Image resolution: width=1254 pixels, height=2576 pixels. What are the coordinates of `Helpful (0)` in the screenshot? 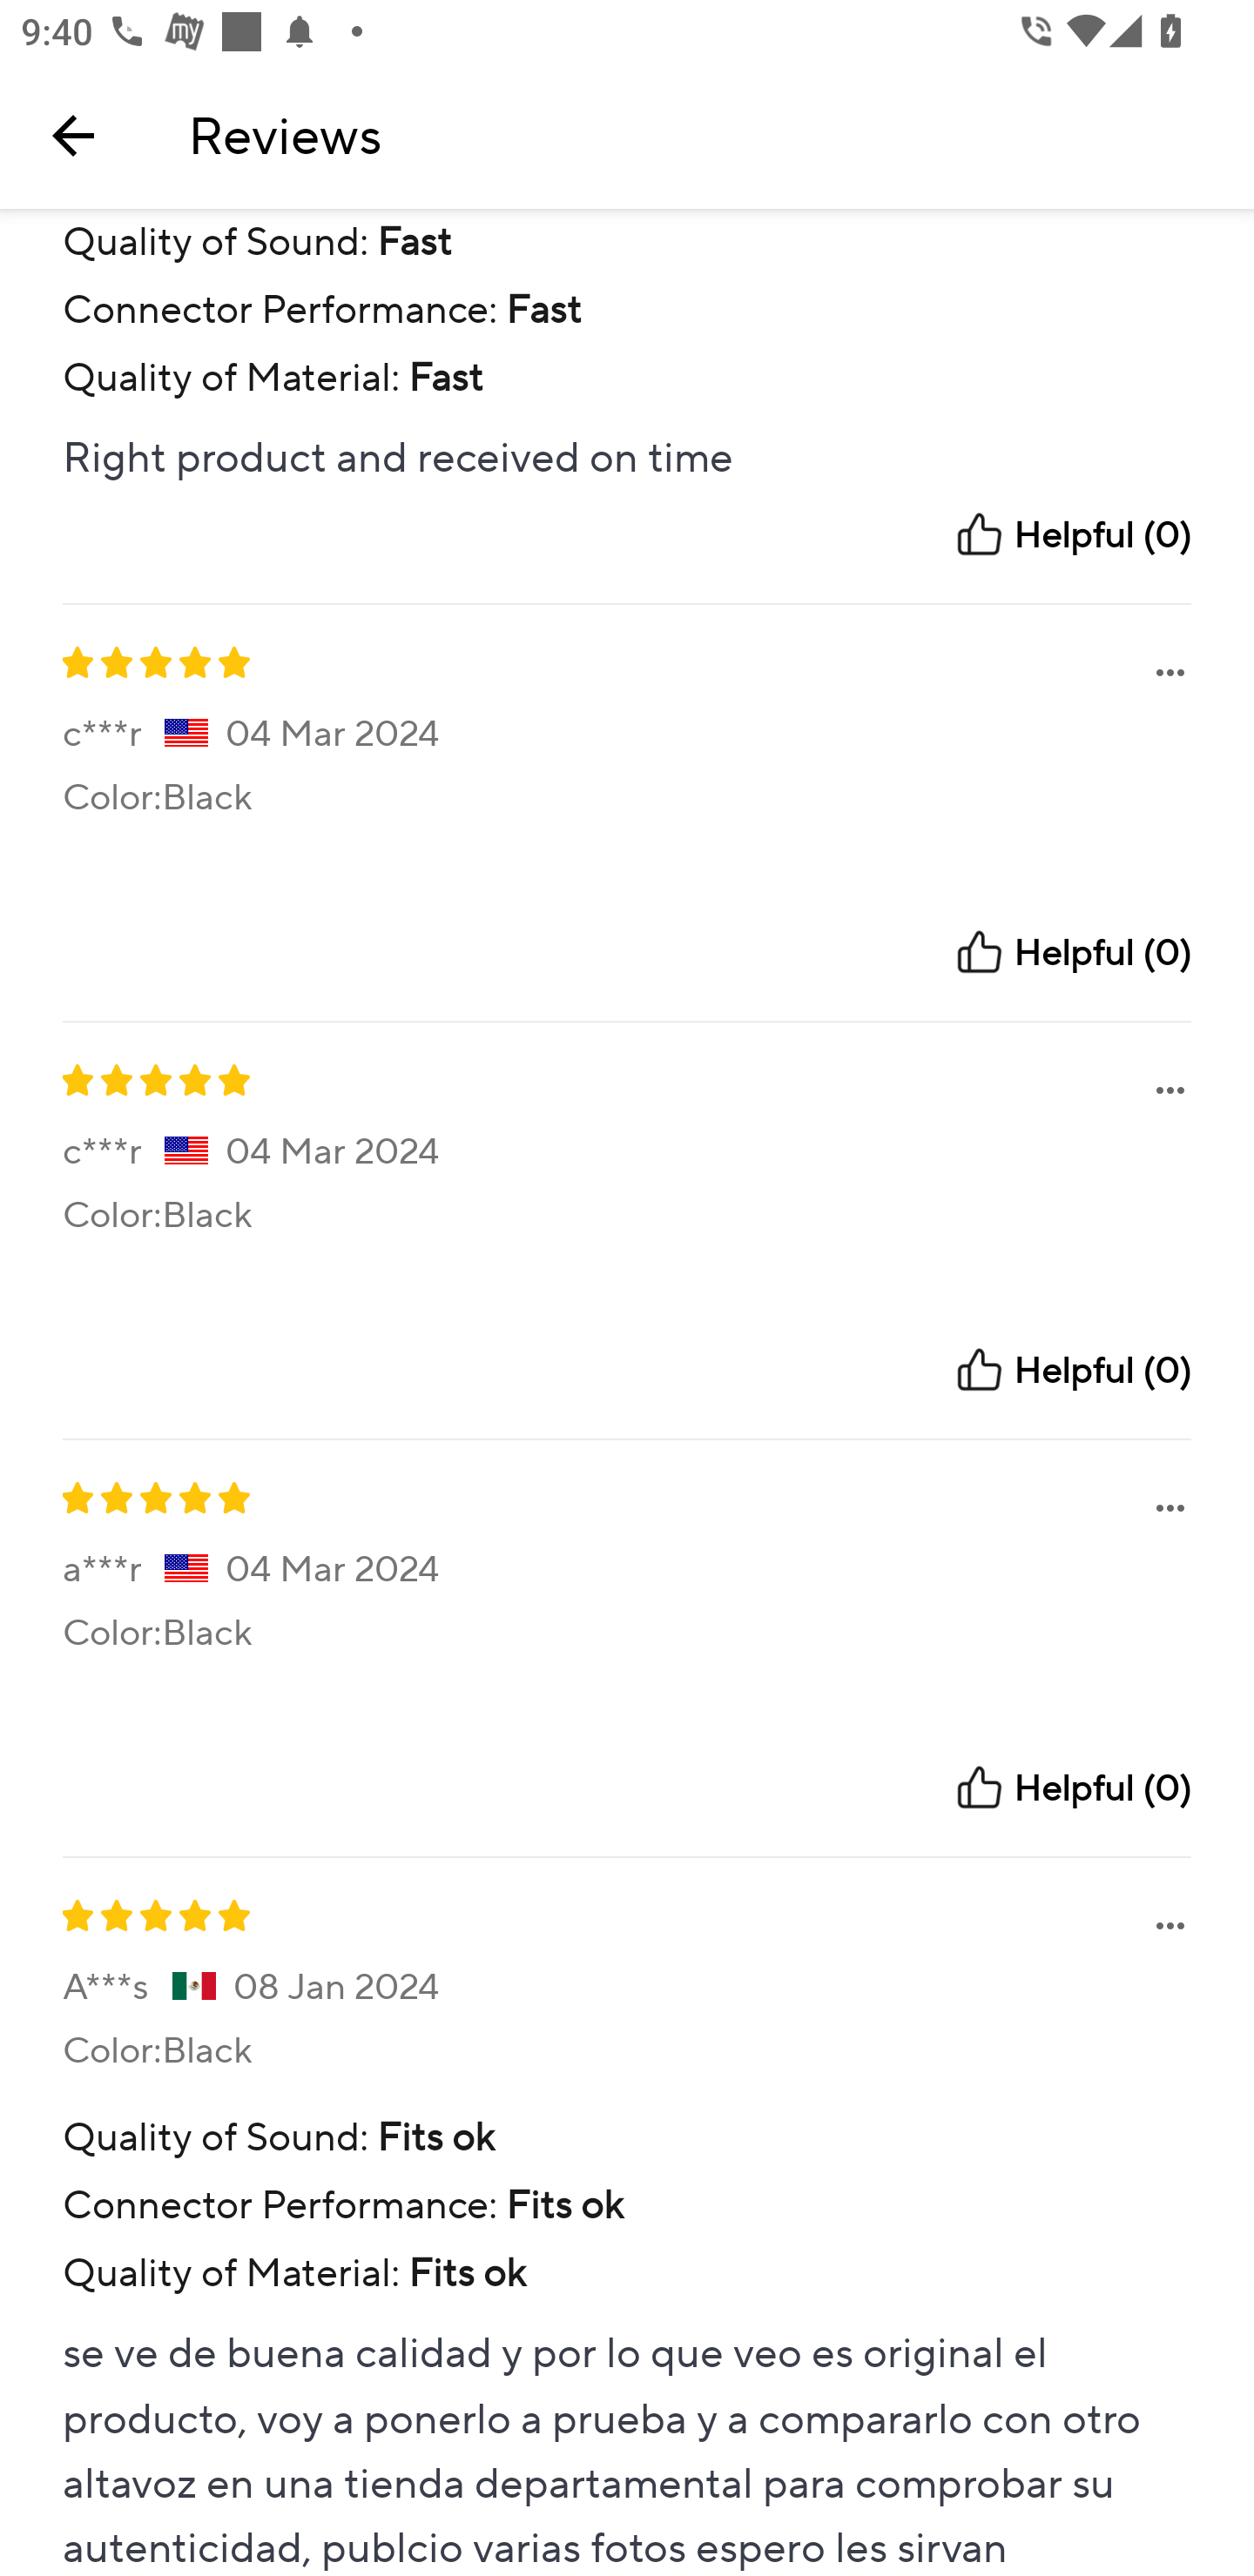 It's located at (1072, 534).